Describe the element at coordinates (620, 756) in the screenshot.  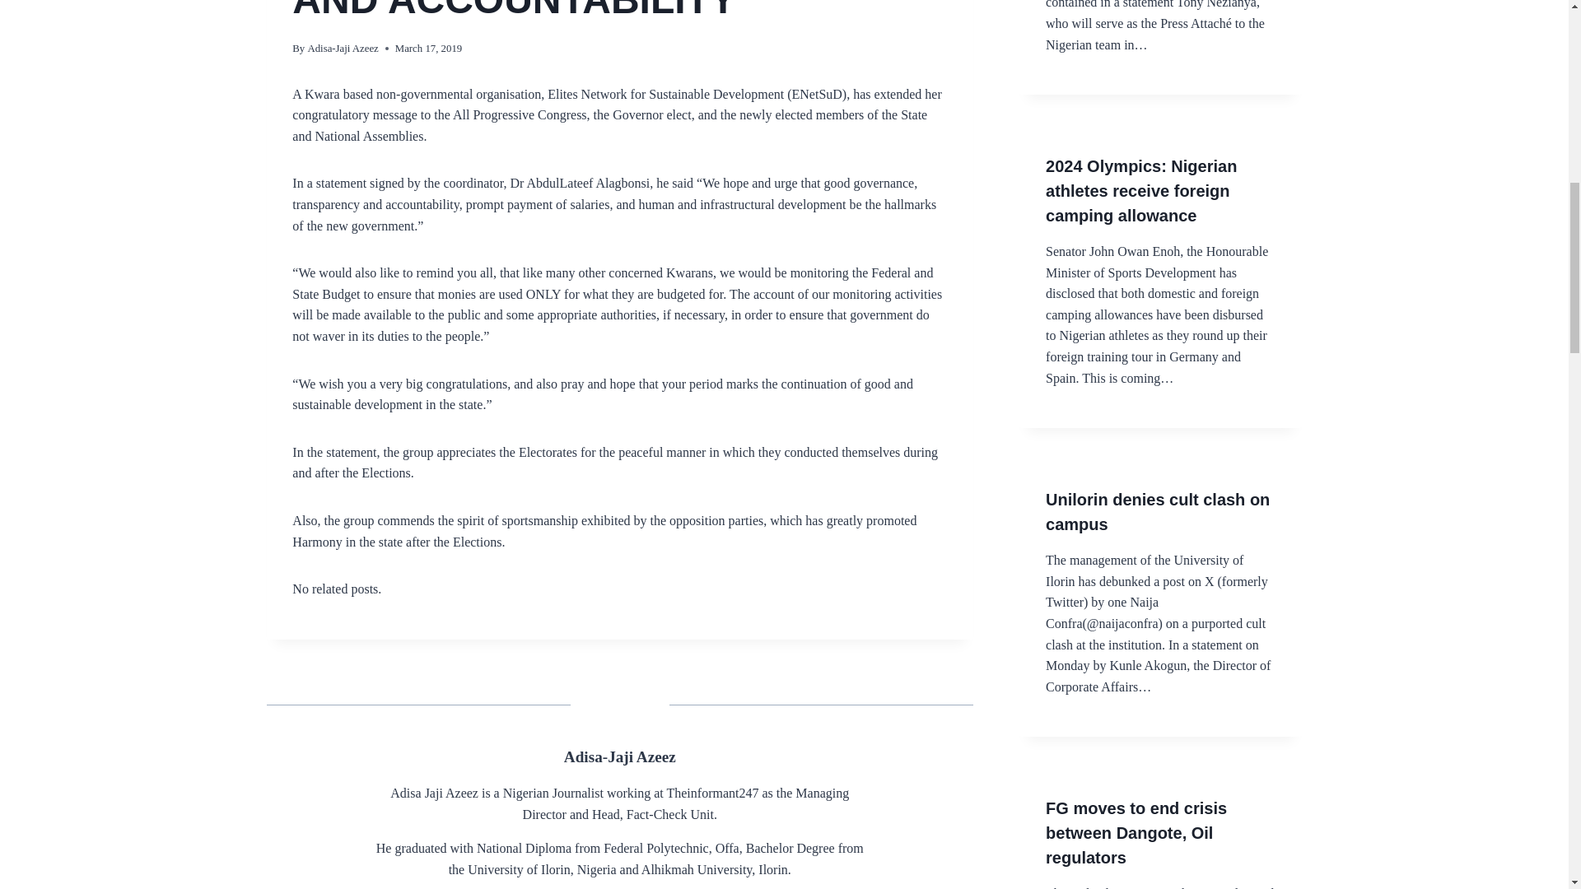
I see `Adisa-Jaji Azeez` at that location.